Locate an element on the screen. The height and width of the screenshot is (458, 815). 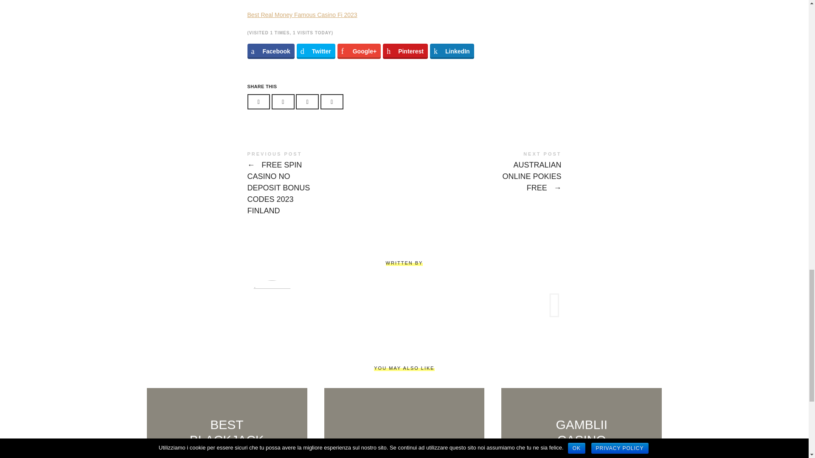
Share this post with your followers is located at coordinates (283, 102).